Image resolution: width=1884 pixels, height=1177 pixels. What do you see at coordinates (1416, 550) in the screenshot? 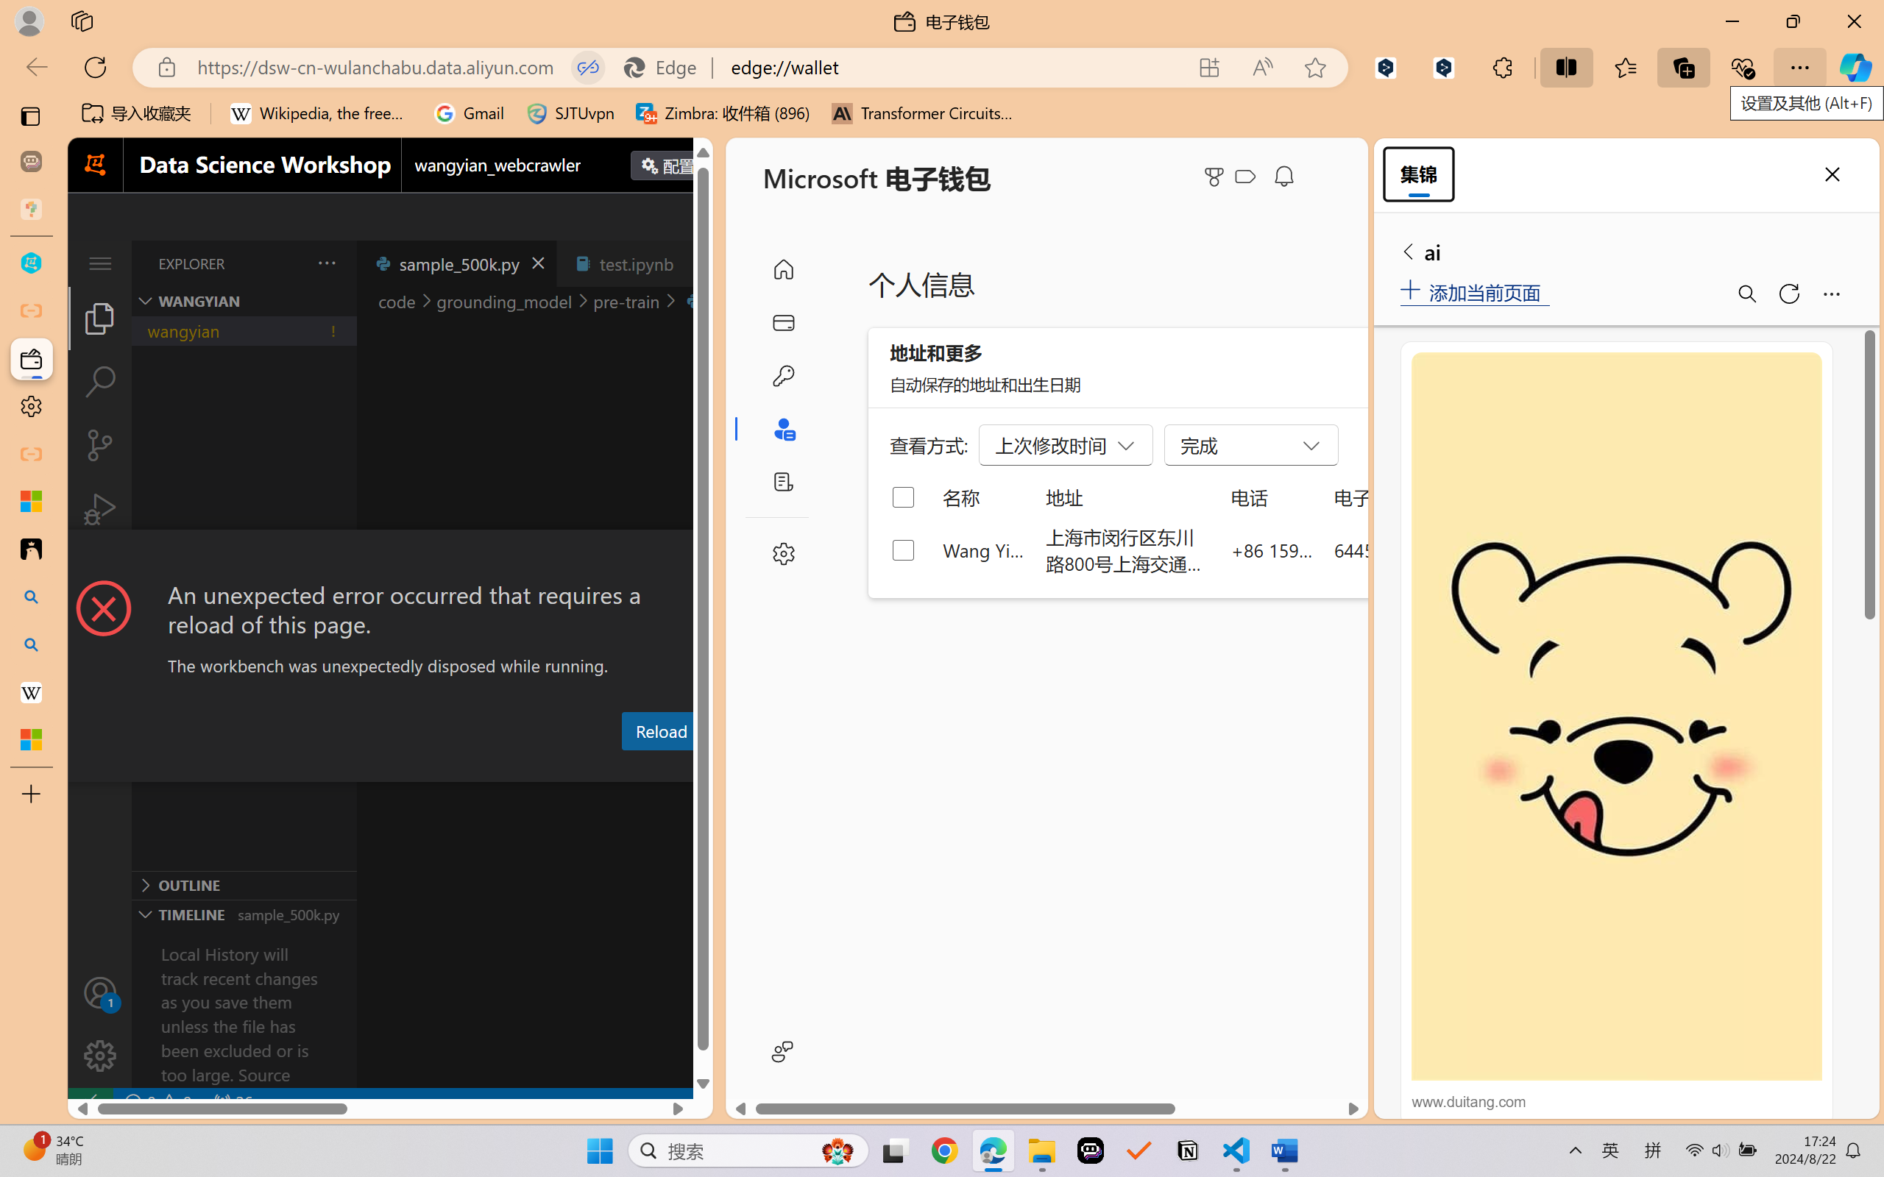
I see `644553698@qq.com` at bounding box center [1416, 550].